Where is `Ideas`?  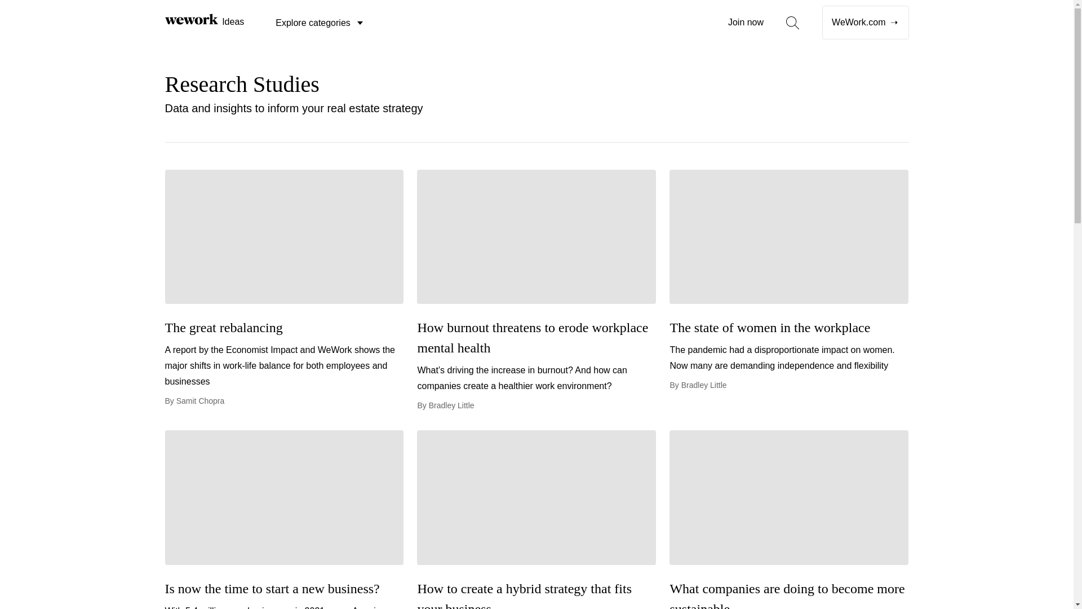 Ideas is located at coordinates (204, 21).